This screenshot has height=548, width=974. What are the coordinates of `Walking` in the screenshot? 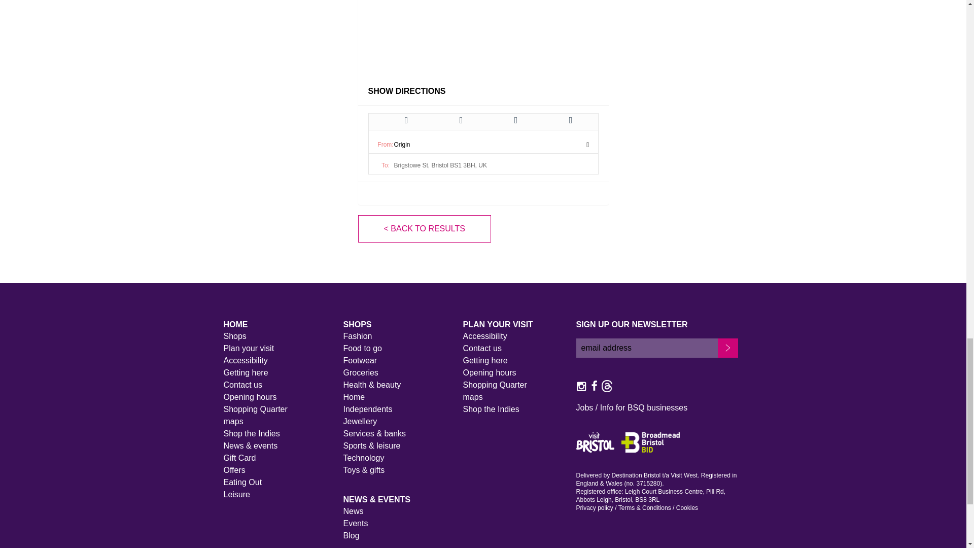 It's located at (461, 120).